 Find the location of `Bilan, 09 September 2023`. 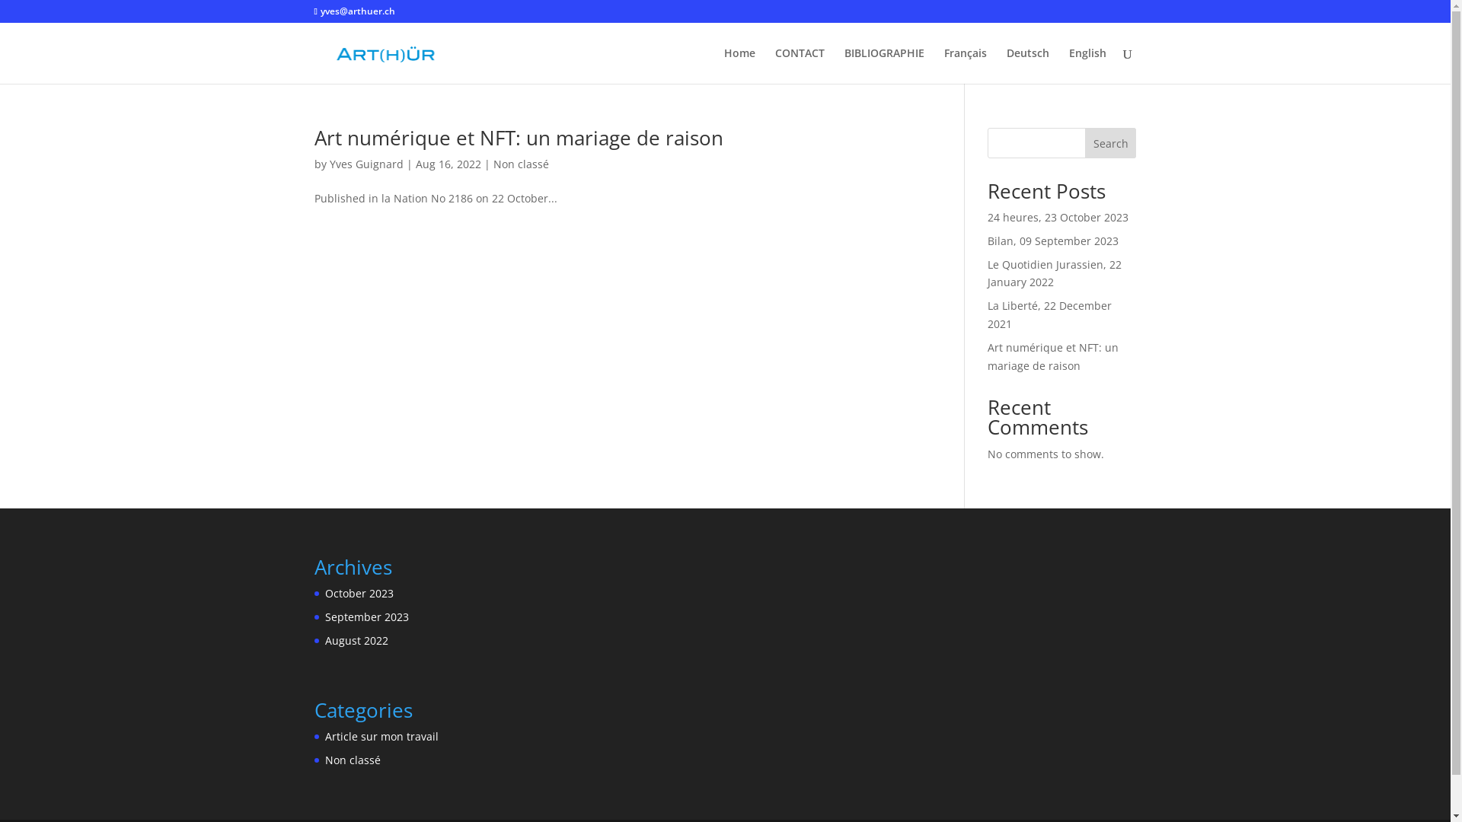

Bilan, 09 September 2023 is located at coordinates (1053, 241).